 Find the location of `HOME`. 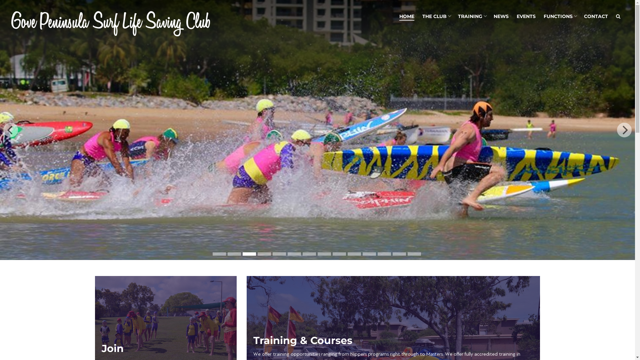

HOME is located at coordinates (407, 17).